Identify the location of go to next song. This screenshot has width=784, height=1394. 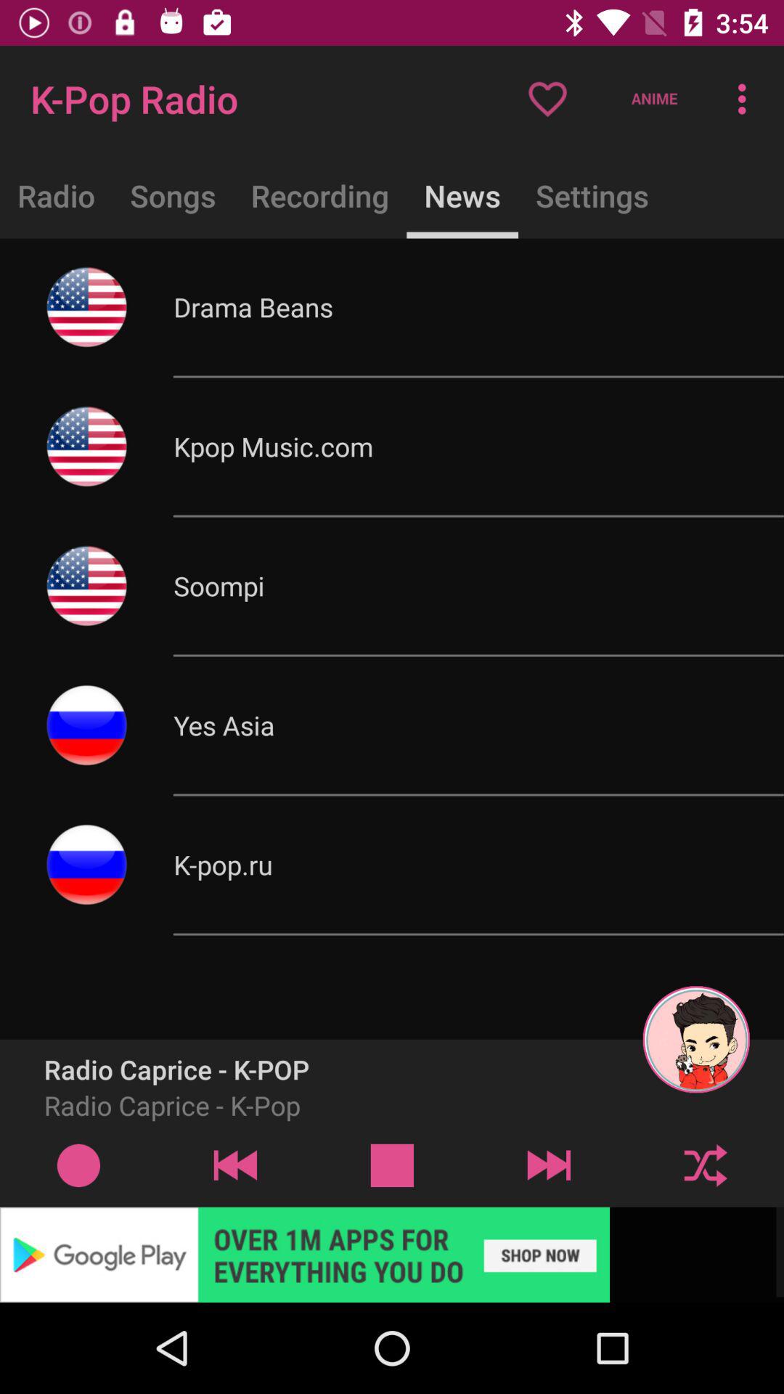
(549, 1165).